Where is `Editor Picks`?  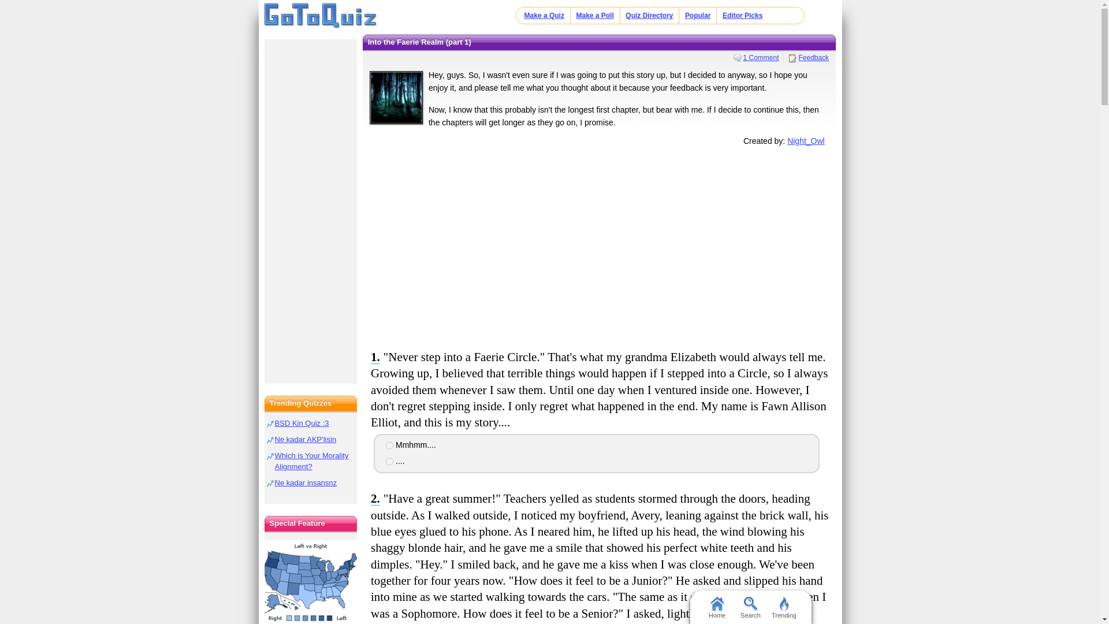 Editor Picks is located at coordinates (743, 15).